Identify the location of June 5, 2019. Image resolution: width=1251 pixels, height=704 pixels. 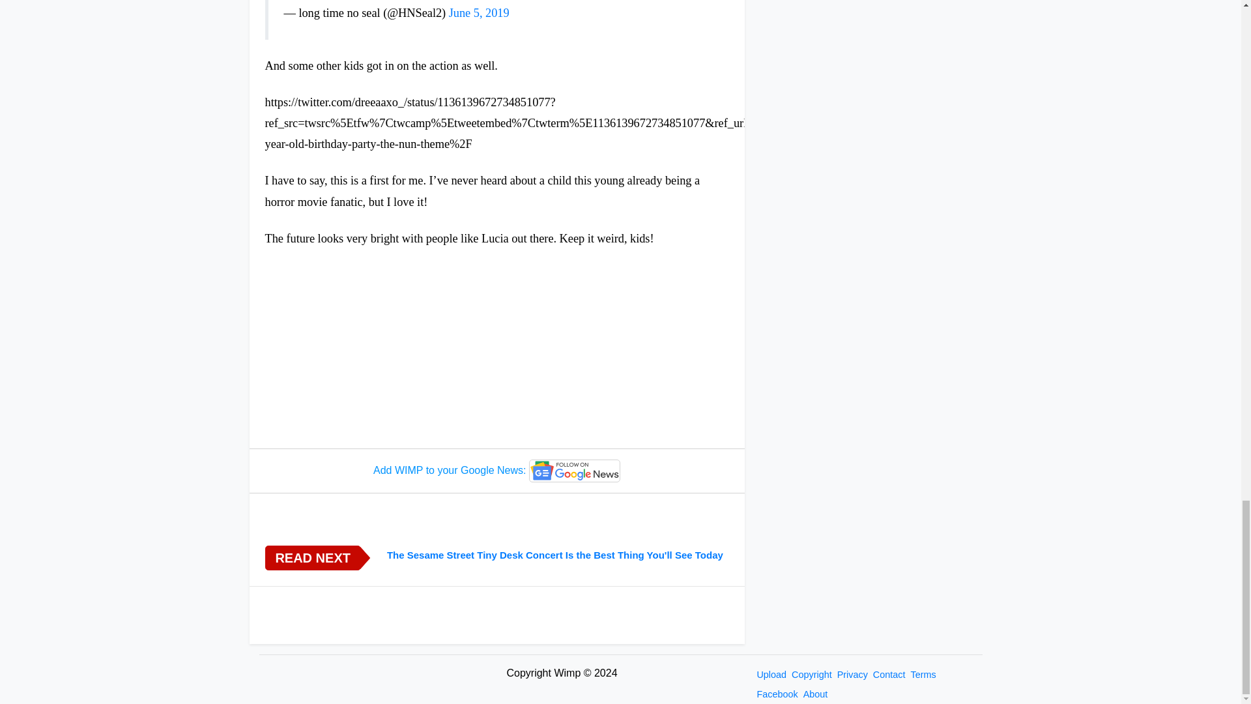
(479, 13).